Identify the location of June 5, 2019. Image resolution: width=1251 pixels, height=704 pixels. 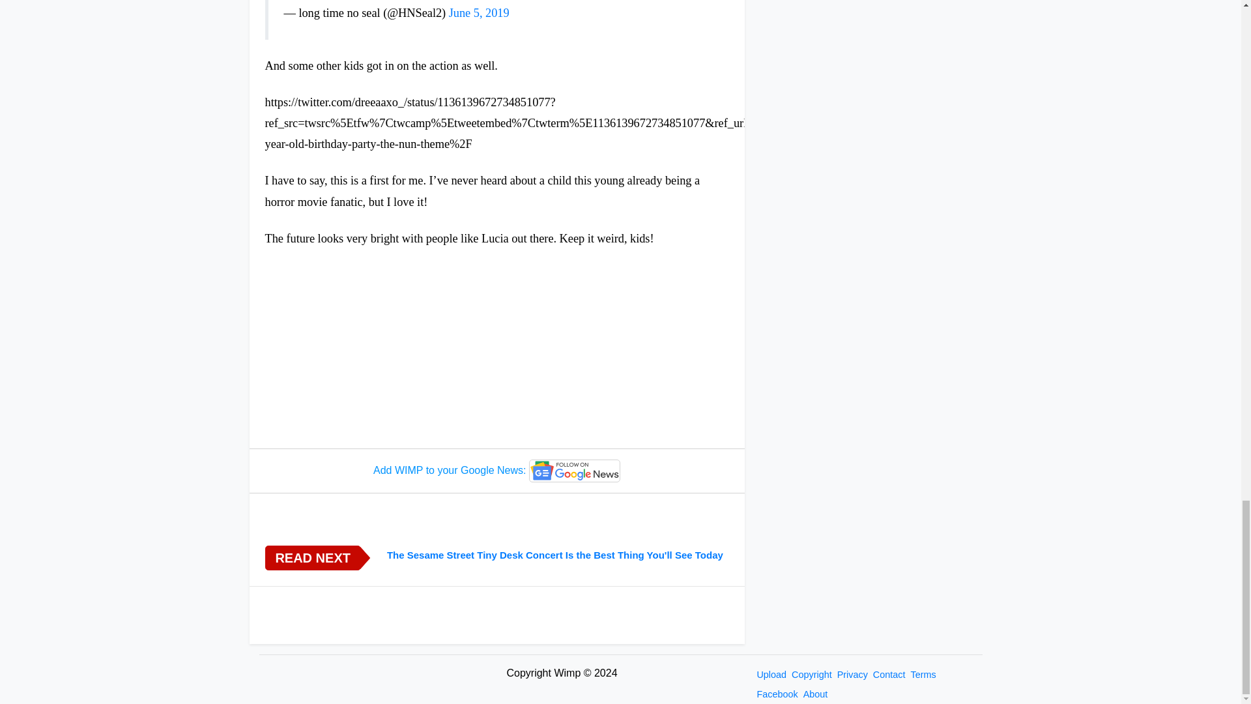
(479, 13).